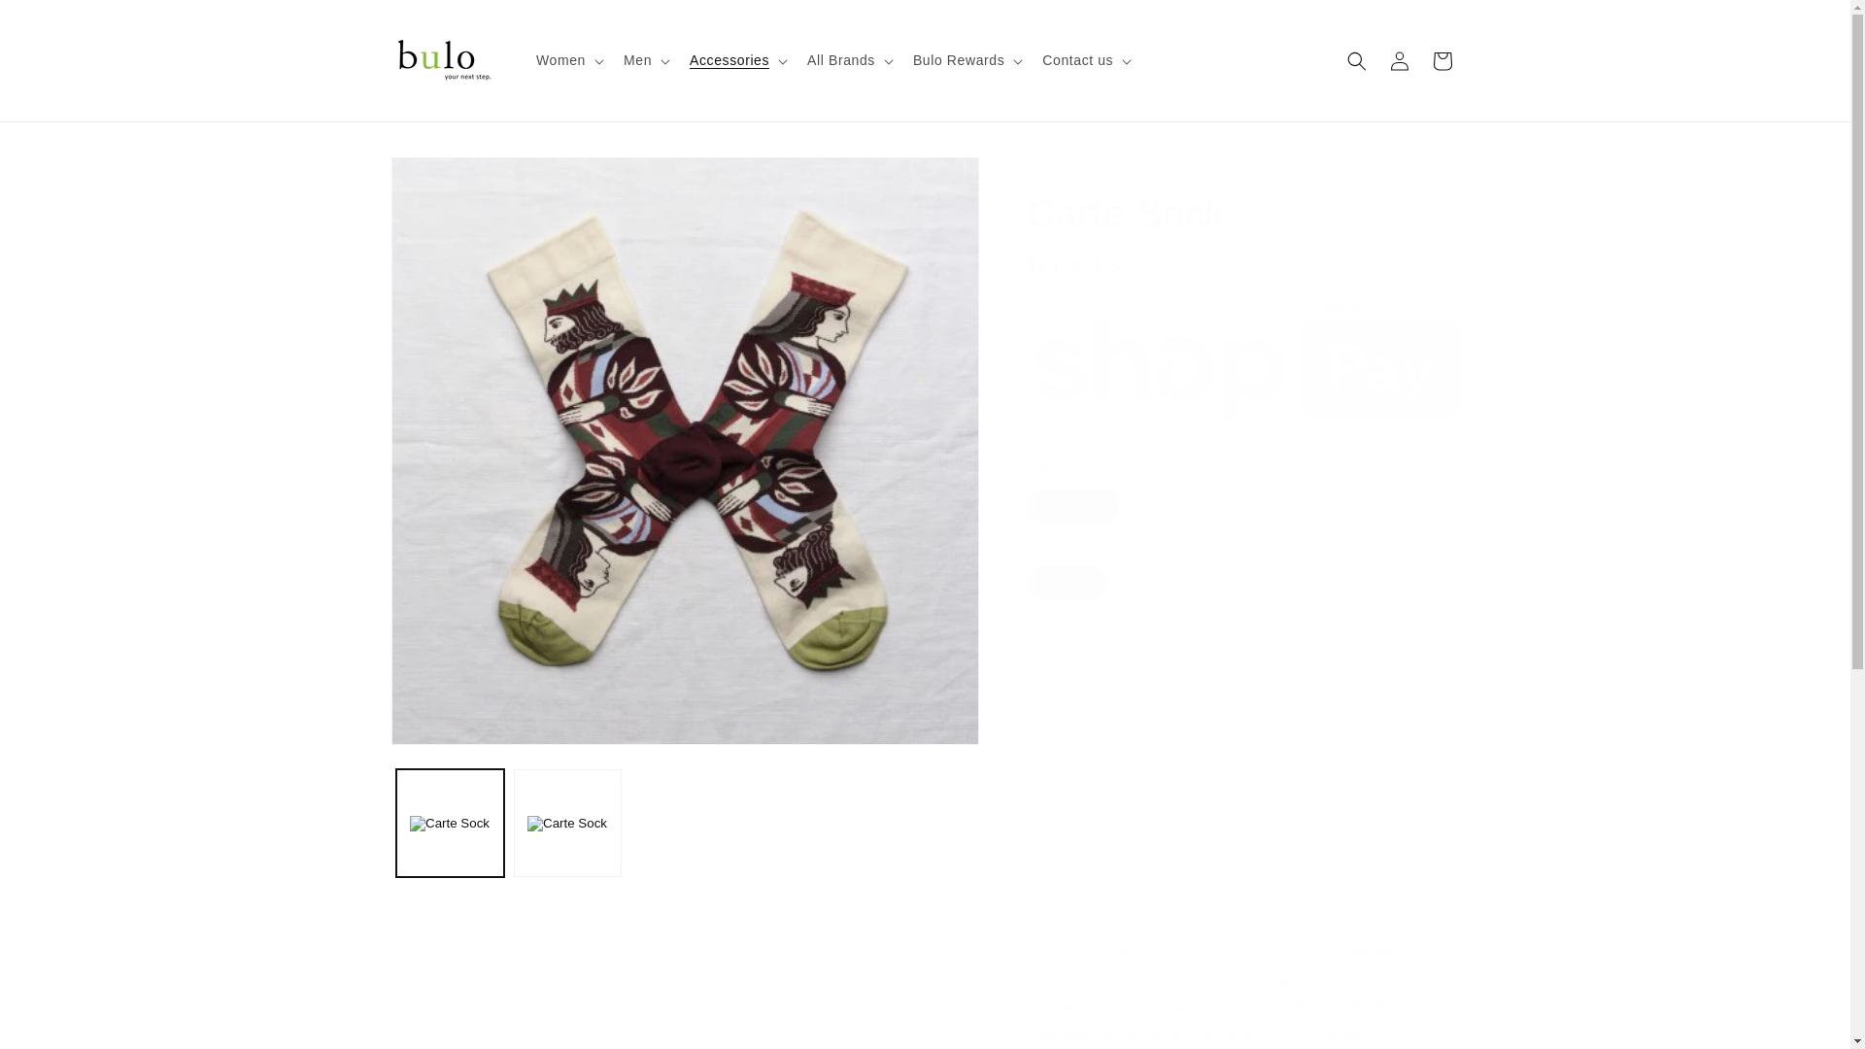 Image resolution: width=1865 pixels, height=1049 pixels. What do you see at coordinates (58, 22) in the screenshot?
I see `Skip to content` at bounding box center [58, 22].